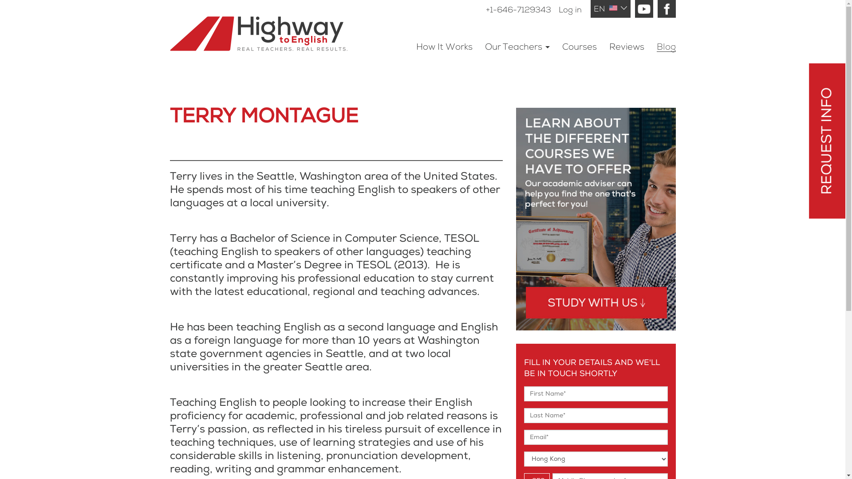  Describe the element at coordinates (445, 45) in the screenshot. I see `How It Works` at that location.